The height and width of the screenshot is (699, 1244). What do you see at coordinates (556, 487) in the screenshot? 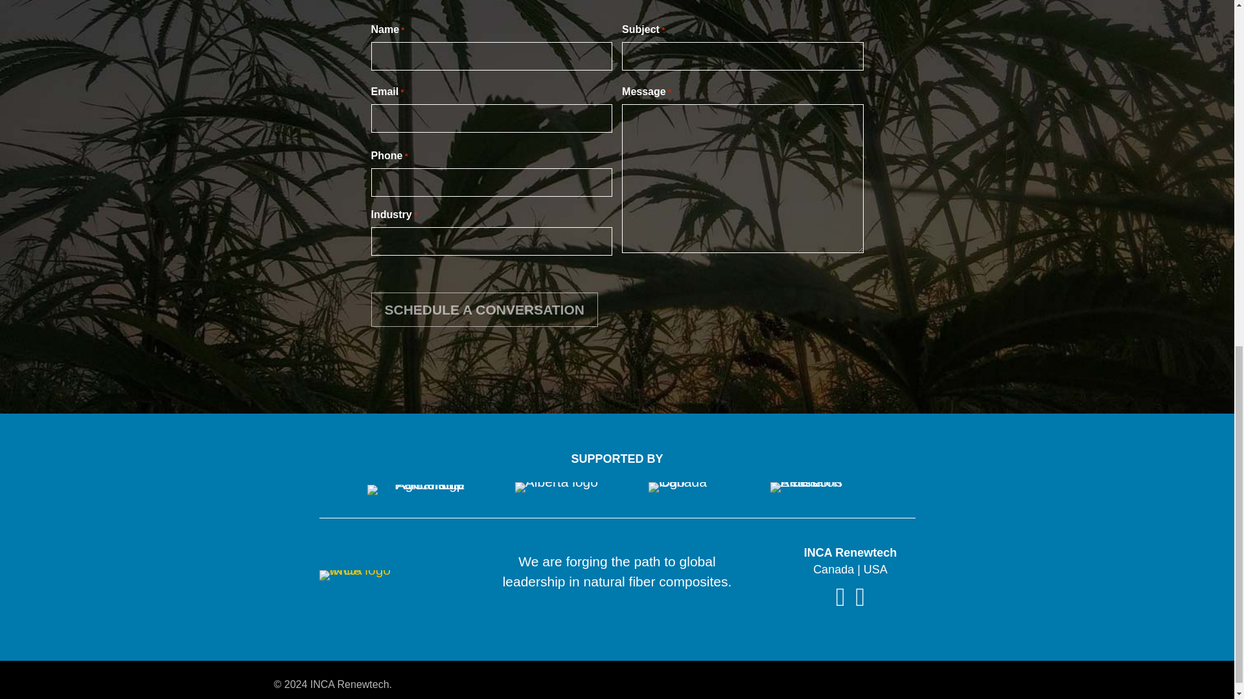
I see `Alberta logo` at bounding box center [556, 487].